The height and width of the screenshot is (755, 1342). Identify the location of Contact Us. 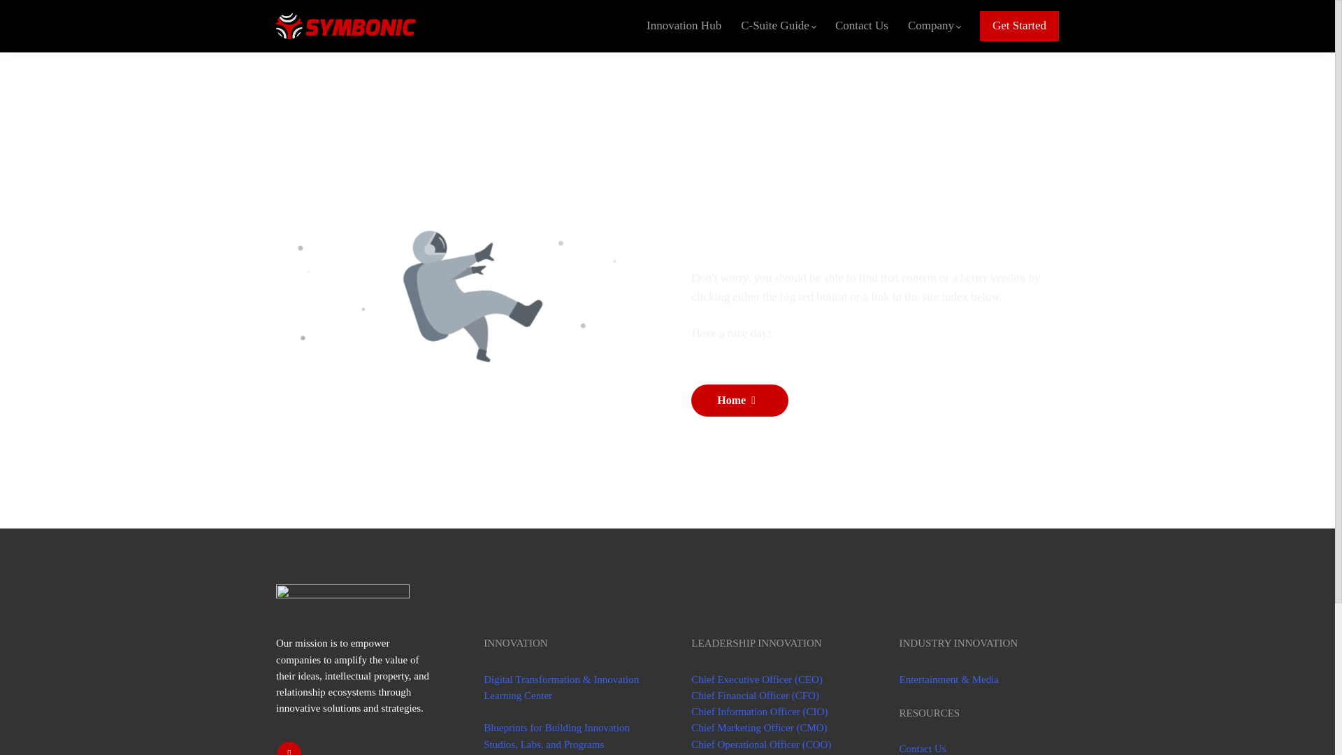
(861, 25).